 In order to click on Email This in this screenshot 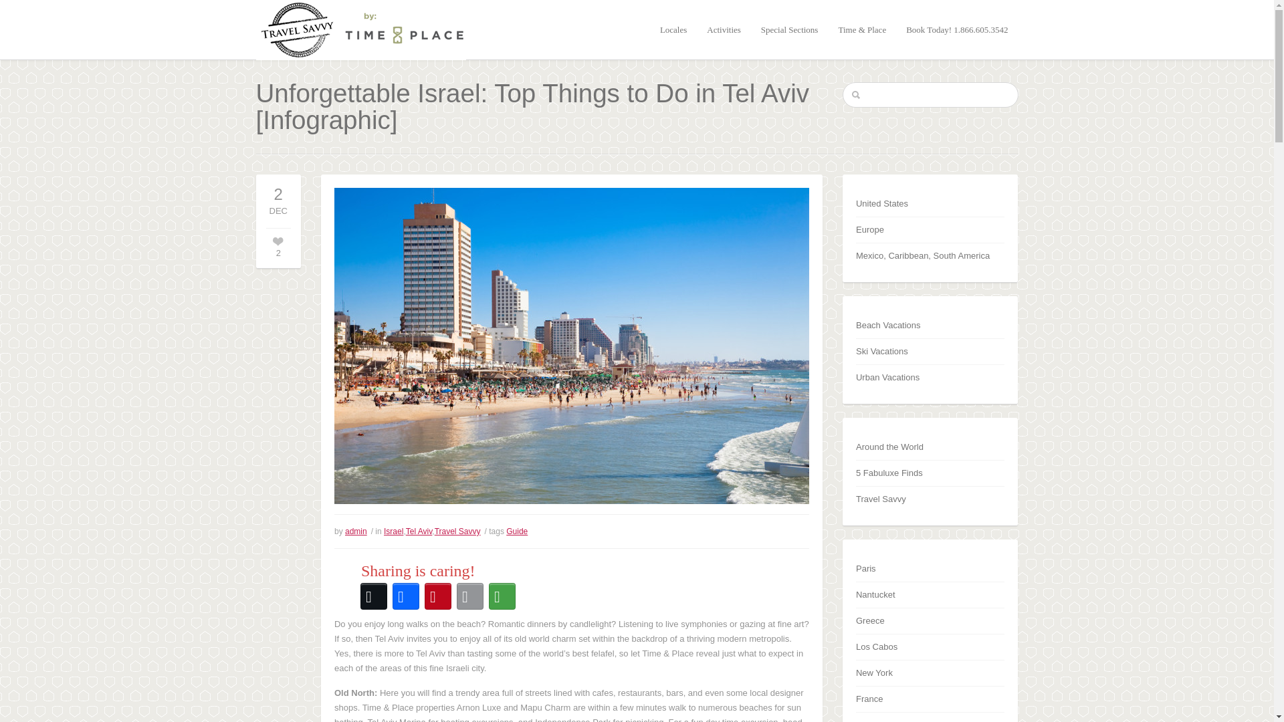, I will do `click(470, 596)`.